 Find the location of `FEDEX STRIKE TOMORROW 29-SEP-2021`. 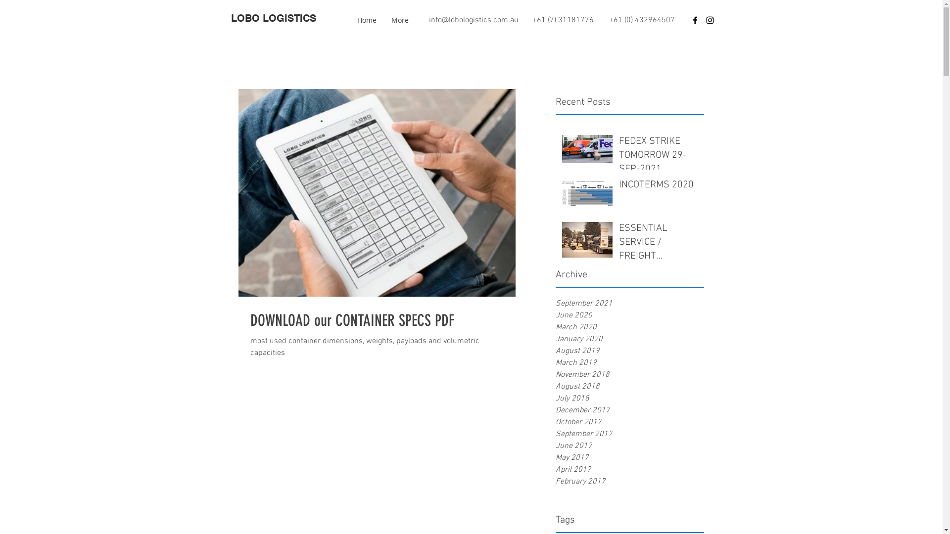

FEDEX STRIKE TOMORROW 29-SEP-2021 is located at coordinates (658, 157).